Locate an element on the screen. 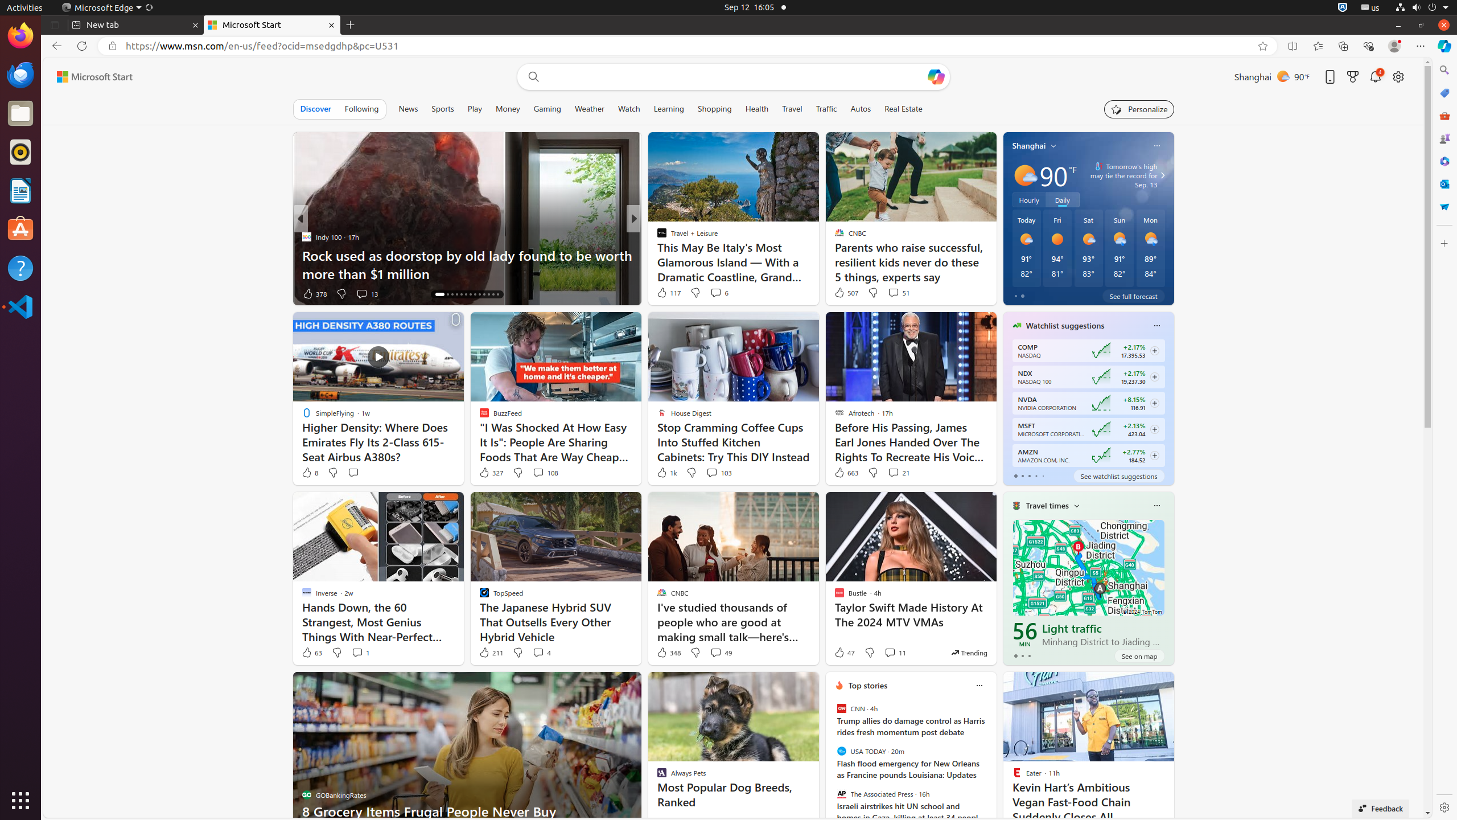  Settings and more (Alt+F) is located at coordinates (1421, 46).